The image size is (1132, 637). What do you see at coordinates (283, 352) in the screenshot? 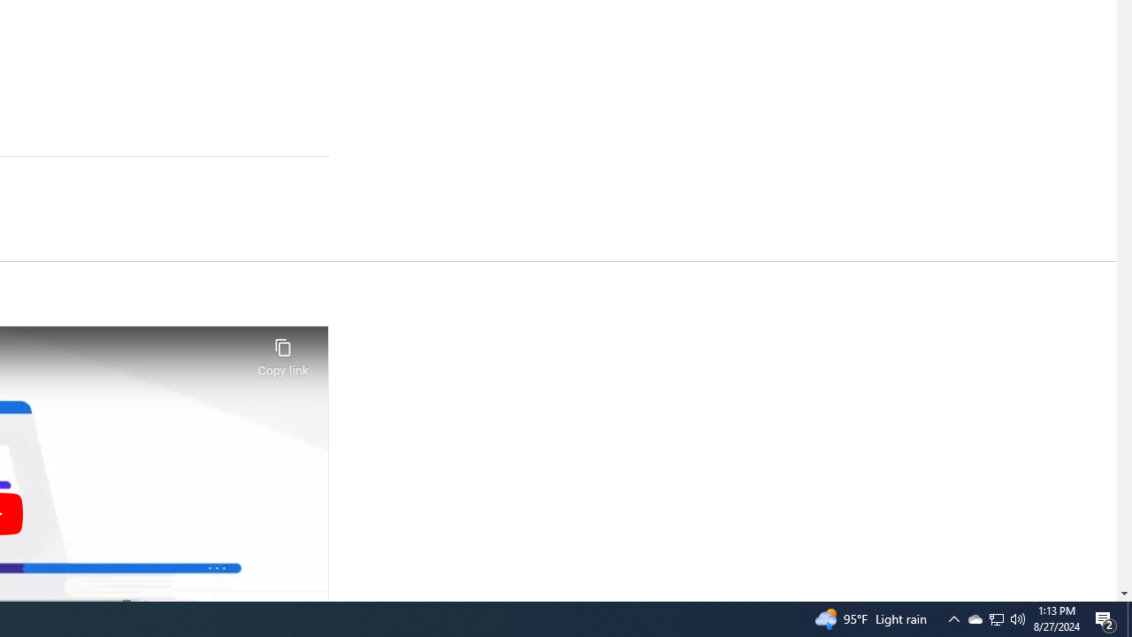
I see `Copy link` at bounding box center [283, 352].